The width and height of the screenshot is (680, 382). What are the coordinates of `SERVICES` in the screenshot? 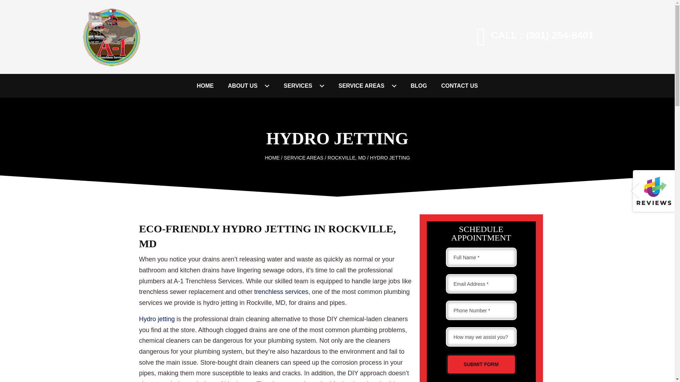 It's located at (304, 86).